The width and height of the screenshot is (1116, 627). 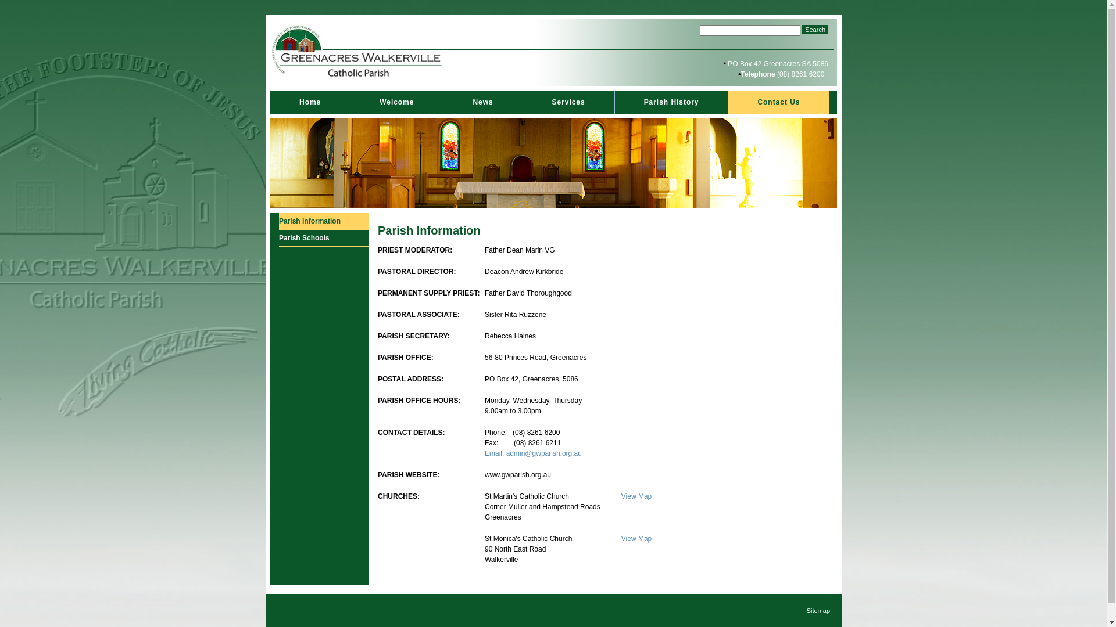 I want to click on Welcome, so click(x=396, y=102).